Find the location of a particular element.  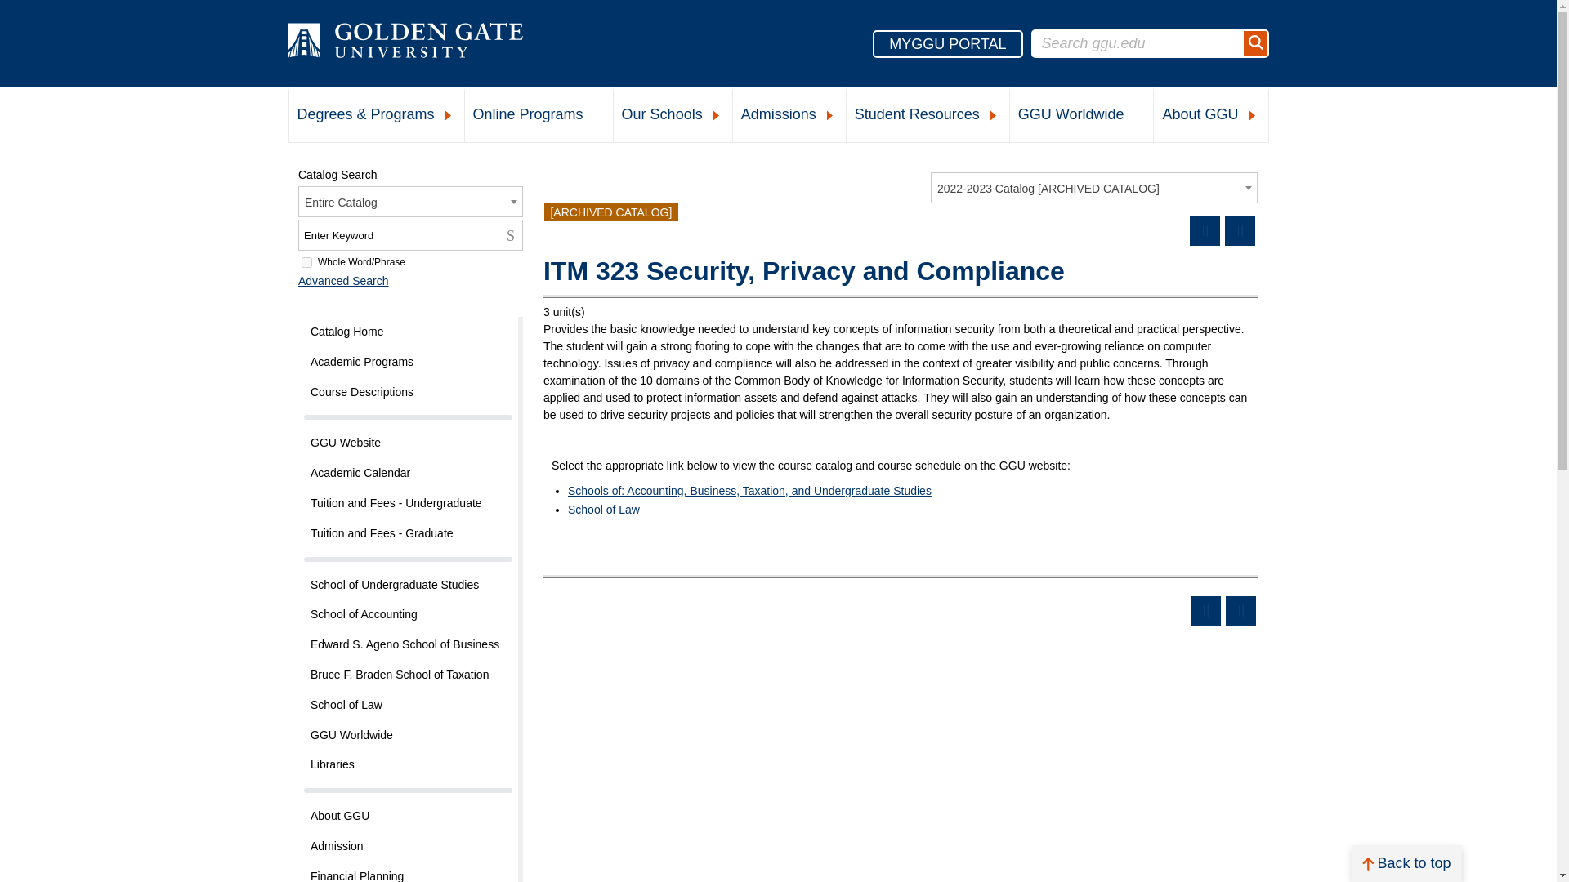

Select a Catalog is located at coordinates (1093, 188).